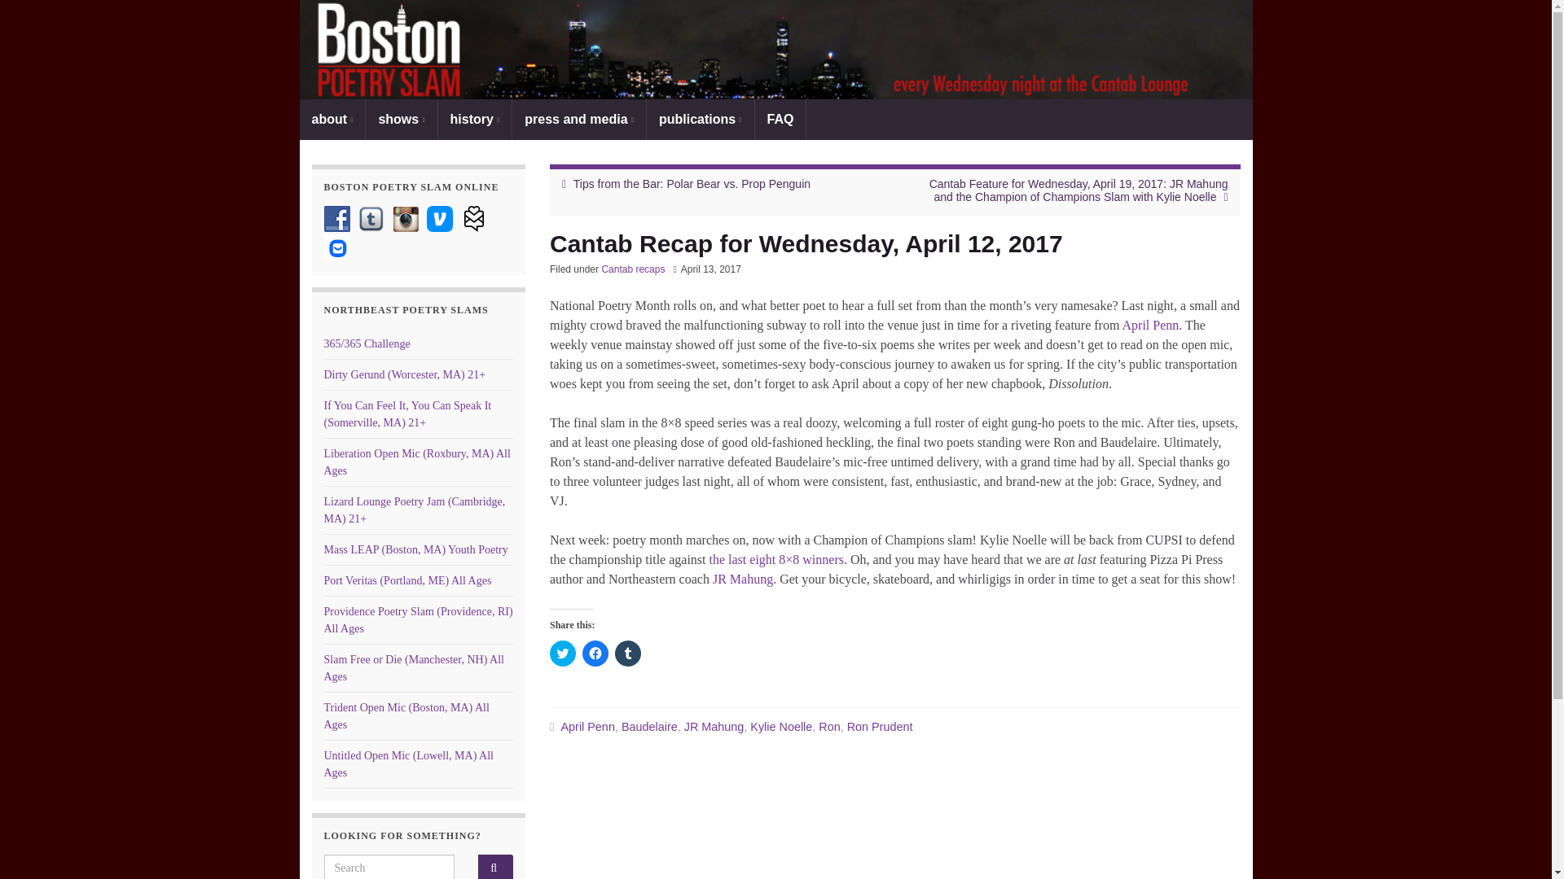 The image size is (1564, 879). I want to click on  Venmo, so click(440, 218).